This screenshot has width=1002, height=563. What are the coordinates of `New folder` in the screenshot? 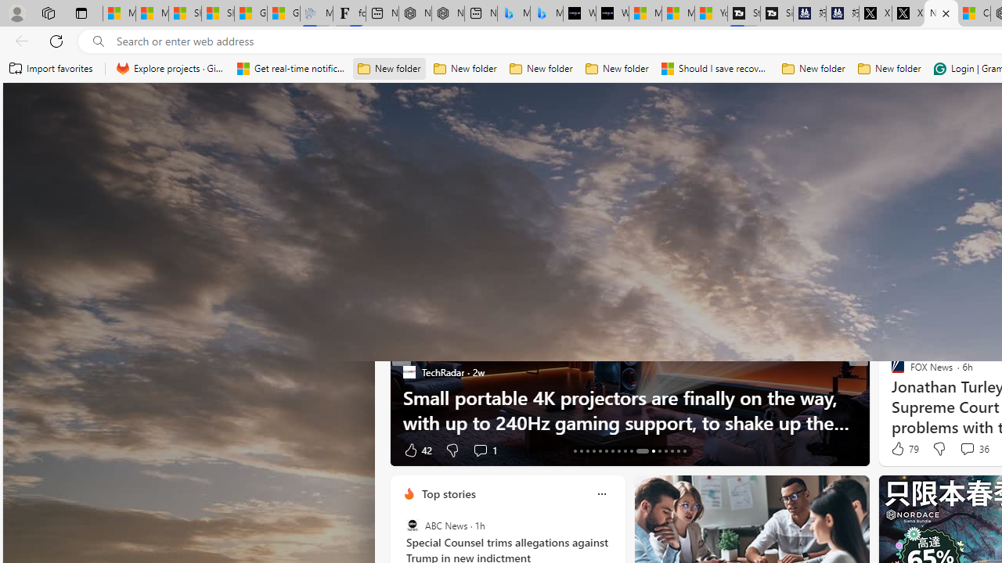 It's located at (889, 69).